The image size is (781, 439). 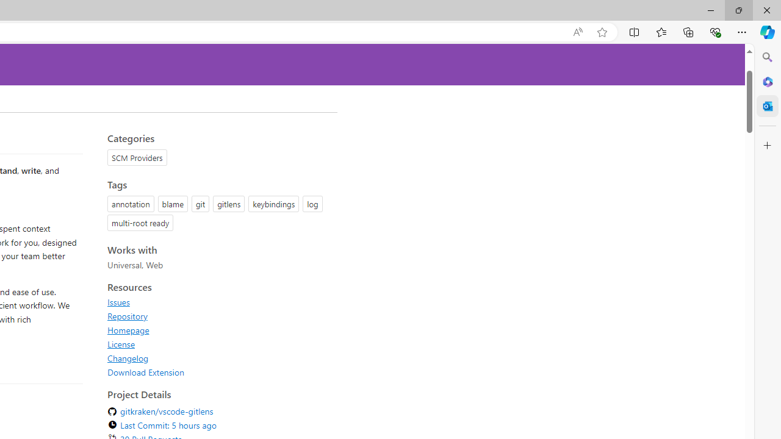 I want to click on Repository, so click(x=127, y=316).